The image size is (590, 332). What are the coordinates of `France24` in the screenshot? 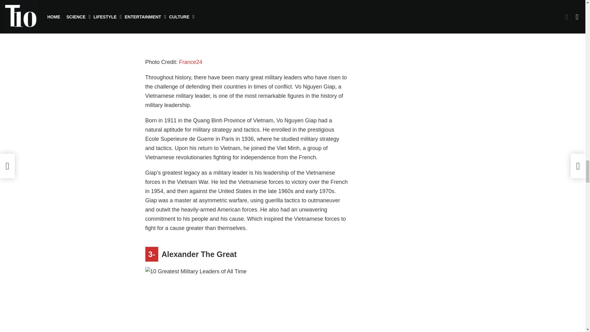 It's located at (191, 62).